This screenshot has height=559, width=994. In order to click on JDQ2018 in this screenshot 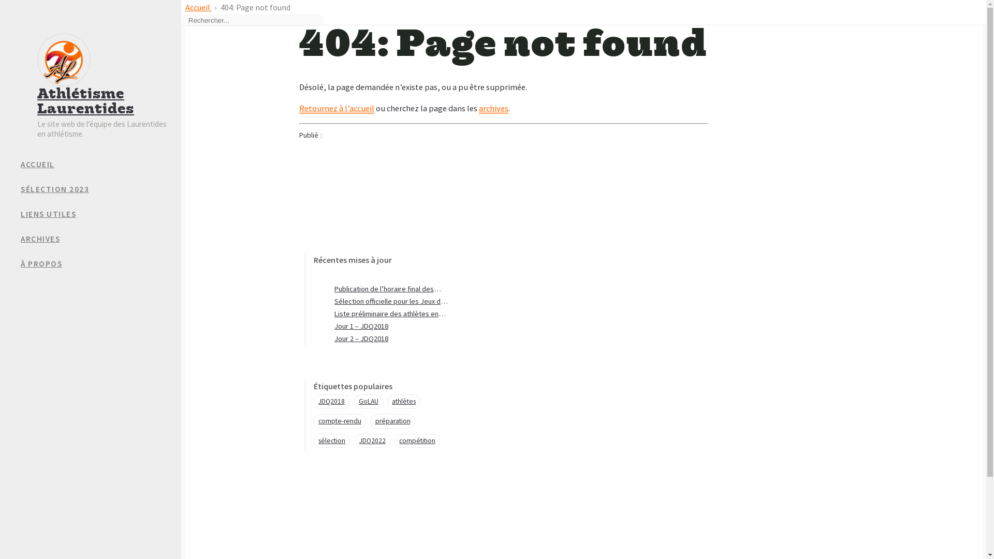, I will do `click(331, 402)`.